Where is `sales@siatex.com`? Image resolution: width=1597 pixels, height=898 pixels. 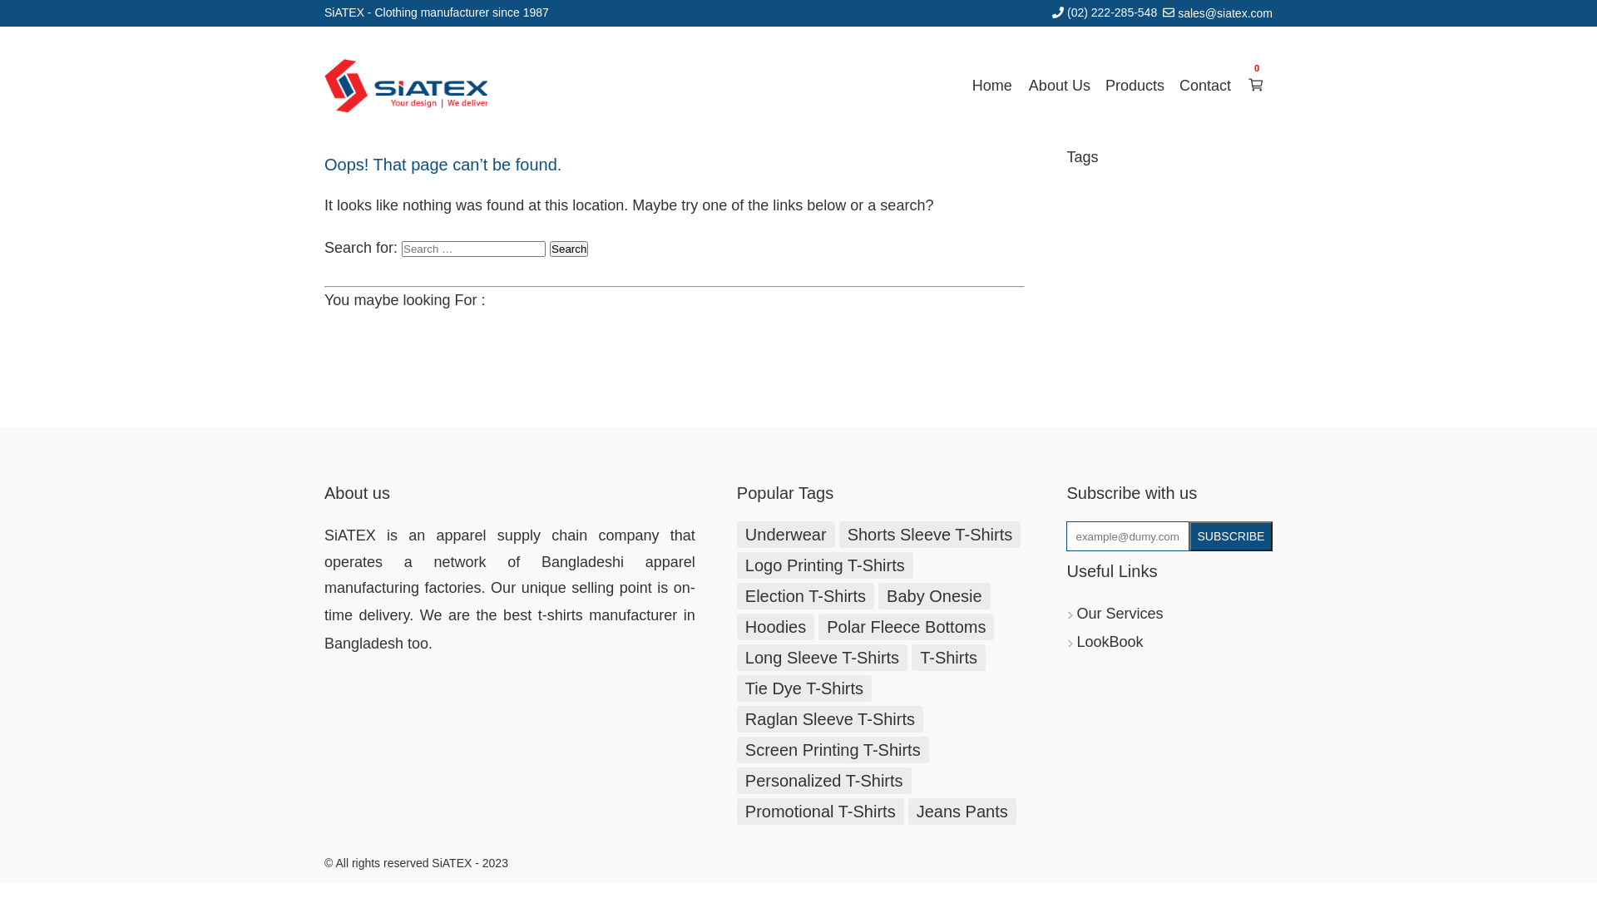
sales@siatex.com is located at coordinates (1225, 13).